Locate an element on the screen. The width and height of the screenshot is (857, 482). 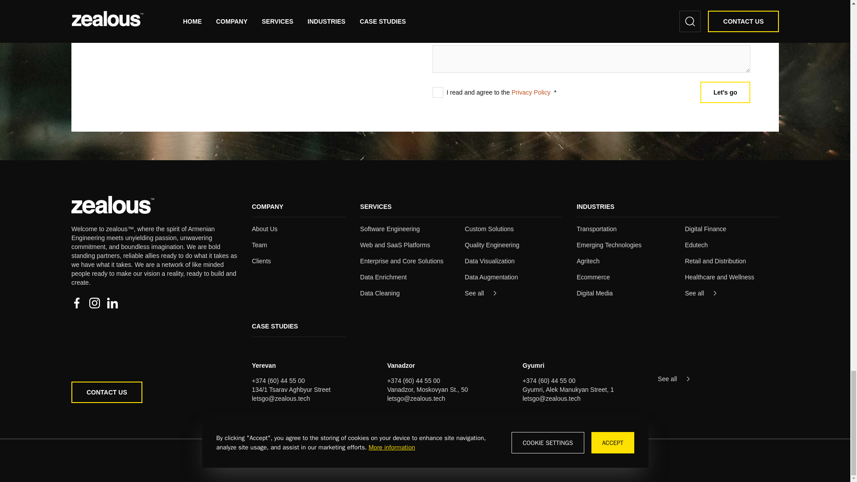
COMPANY is located at coordinates (268, 206).